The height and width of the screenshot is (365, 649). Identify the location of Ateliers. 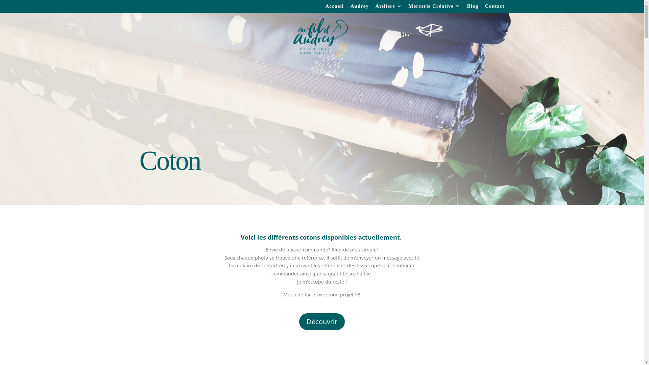
(389, 8).